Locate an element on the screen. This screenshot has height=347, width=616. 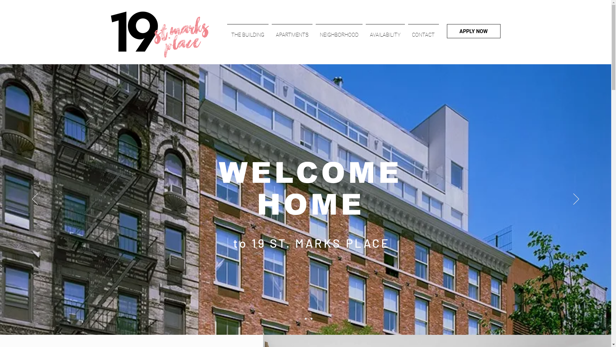
APARTMENTS is located at coordinates (292, 32).